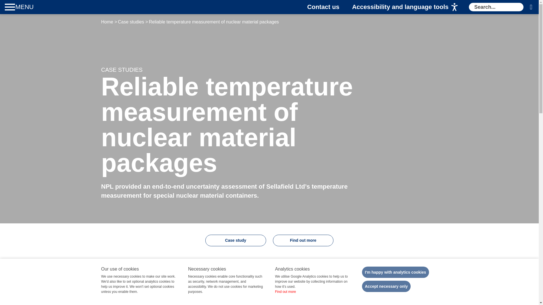 The image size is (543, 305). Describe the element at coordinates (20, 7) in the screenshot. I see `Menu` at that location.